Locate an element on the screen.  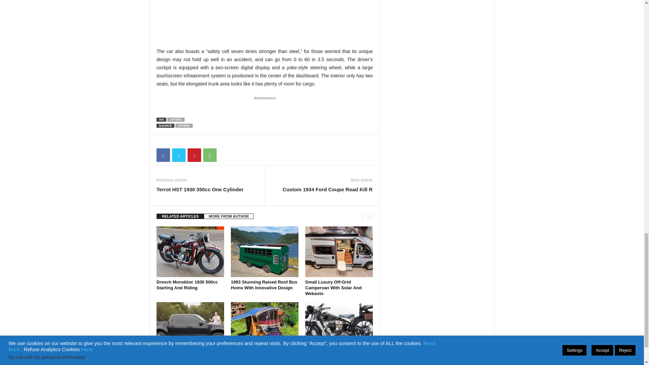
Terrot HST 1930 350cc One Cylinder is located at coordinates (200, 189).